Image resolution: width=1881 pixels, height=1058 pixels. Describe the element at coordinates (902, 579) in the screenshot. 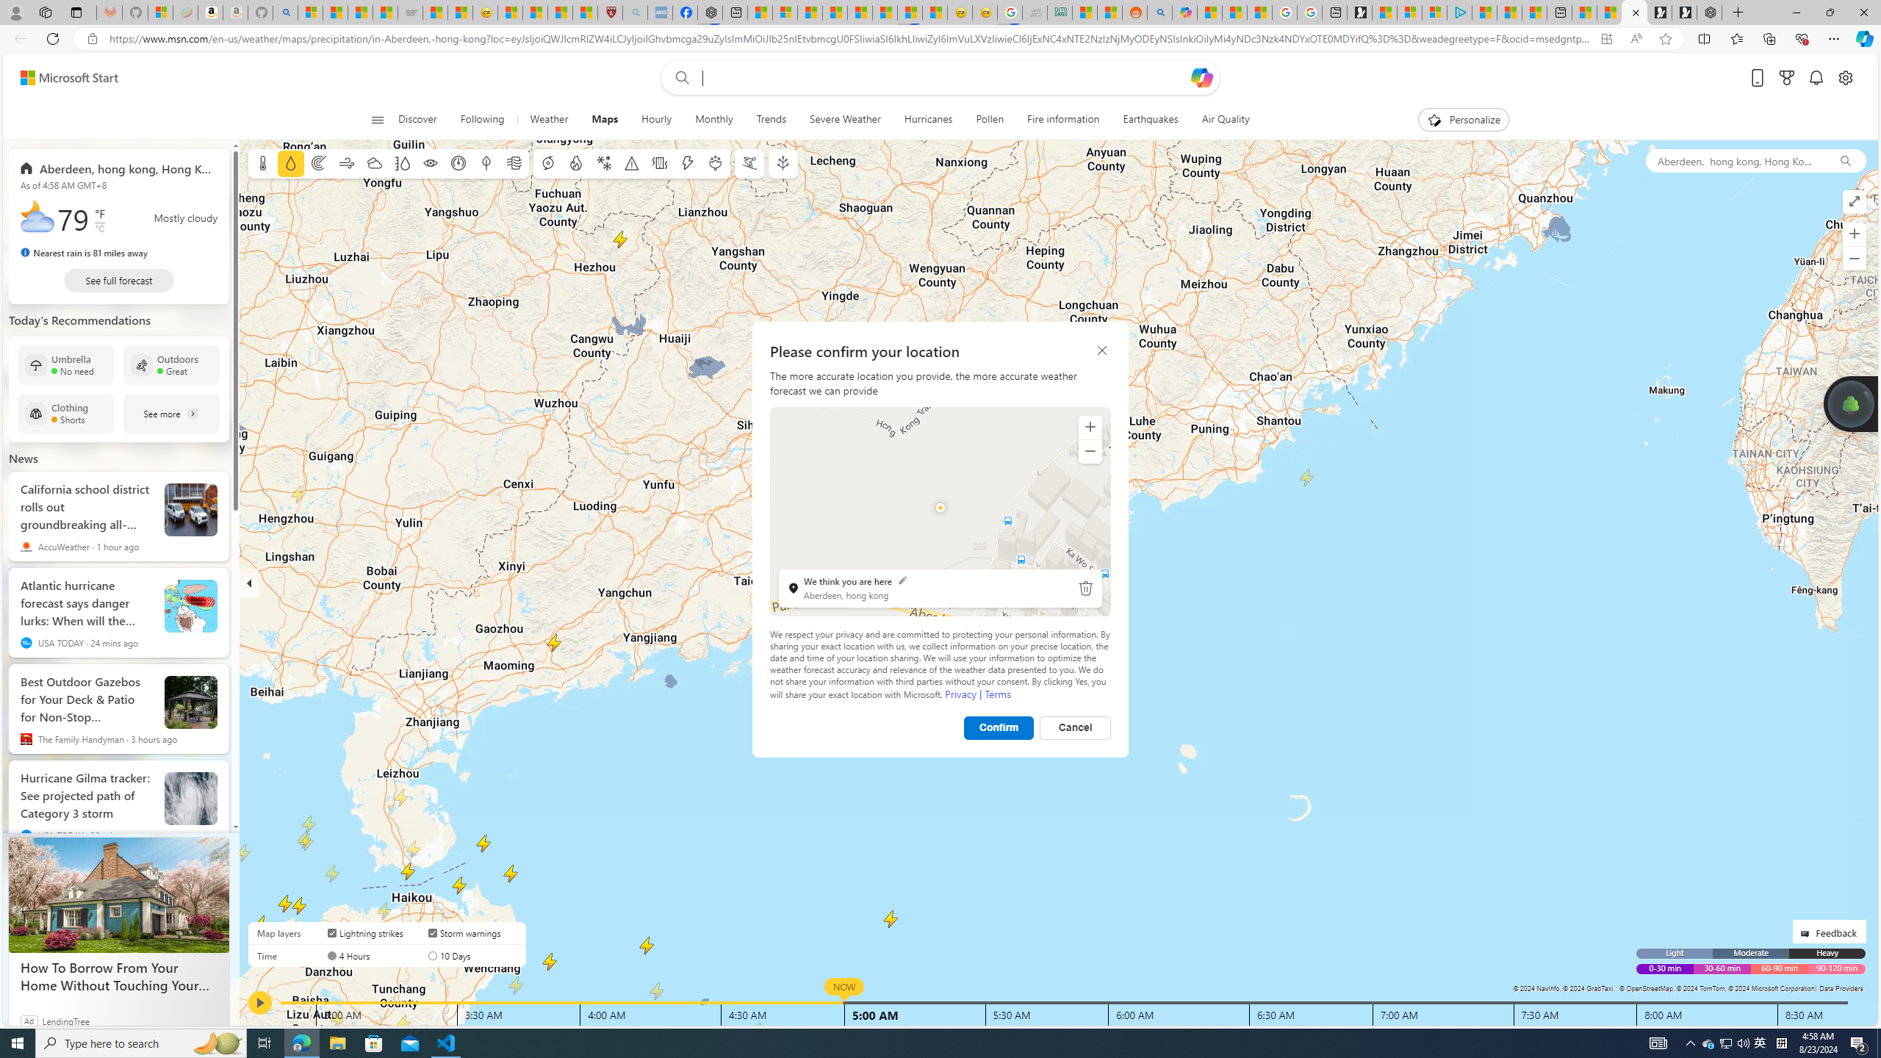

I see `Edit` at that location.